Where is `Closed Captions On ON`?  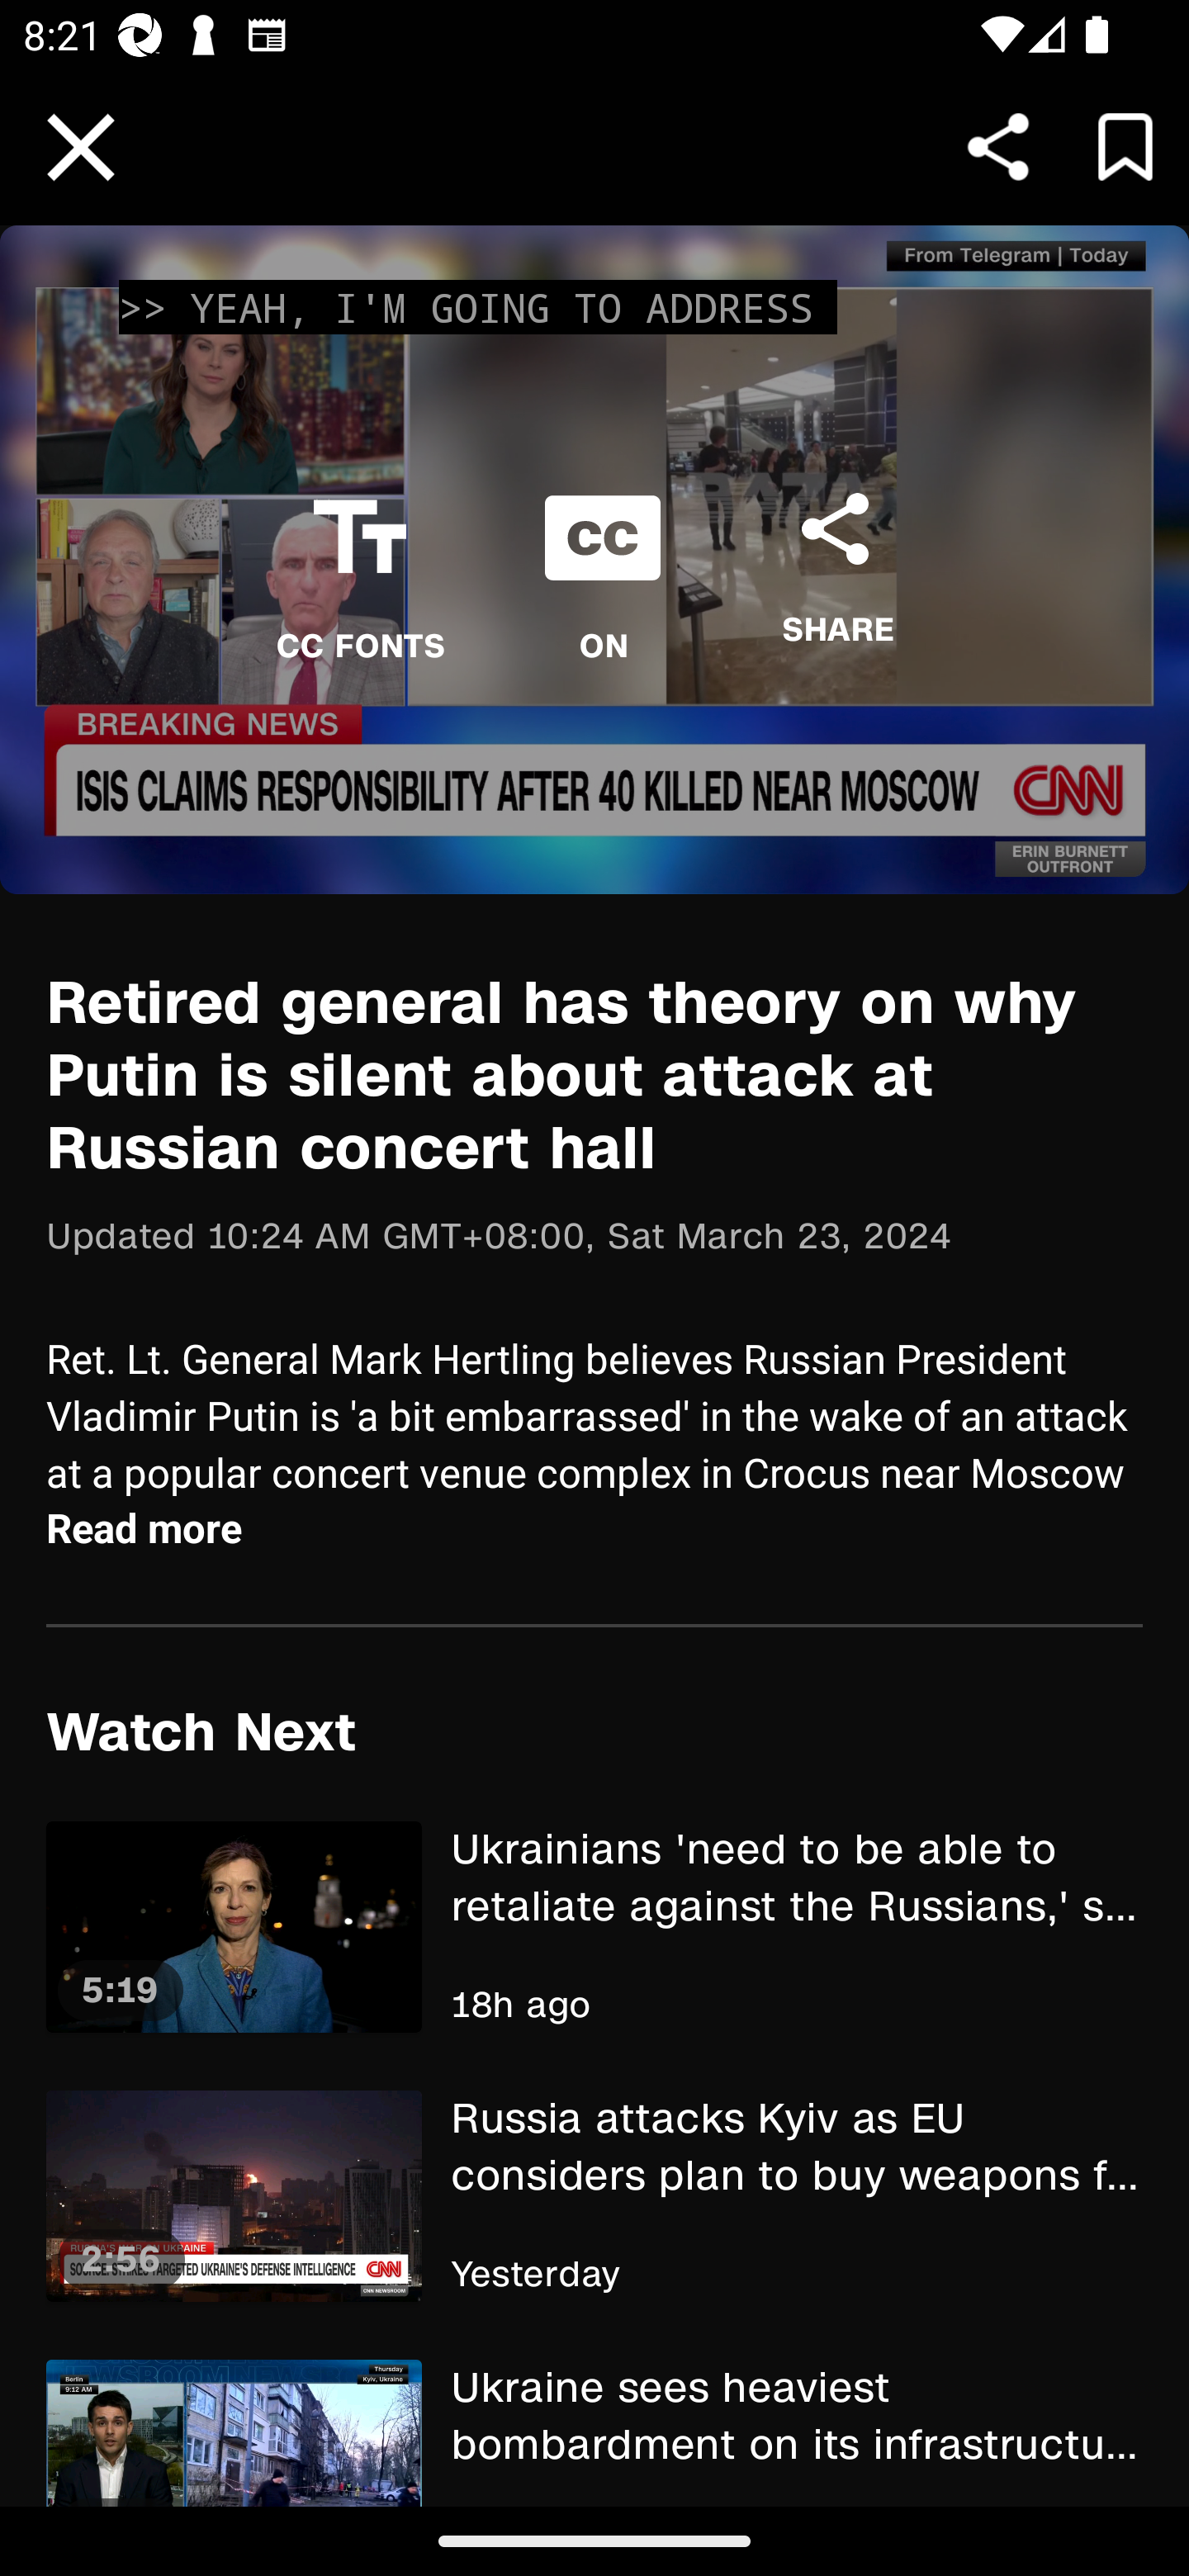 Closed Captions On ON is located at coordinates (603, 560).